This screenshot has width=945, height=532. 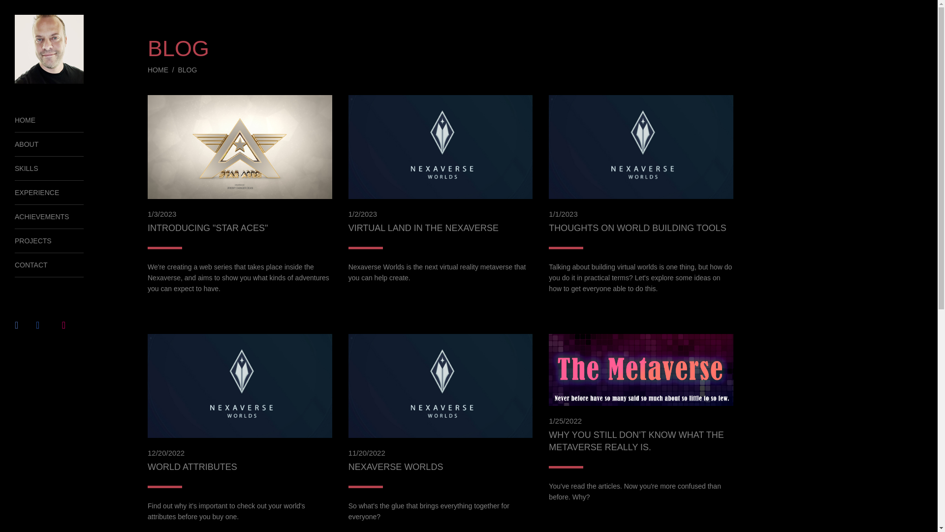 I want to click on EXPERIENCE, so click(x=49, y=193).